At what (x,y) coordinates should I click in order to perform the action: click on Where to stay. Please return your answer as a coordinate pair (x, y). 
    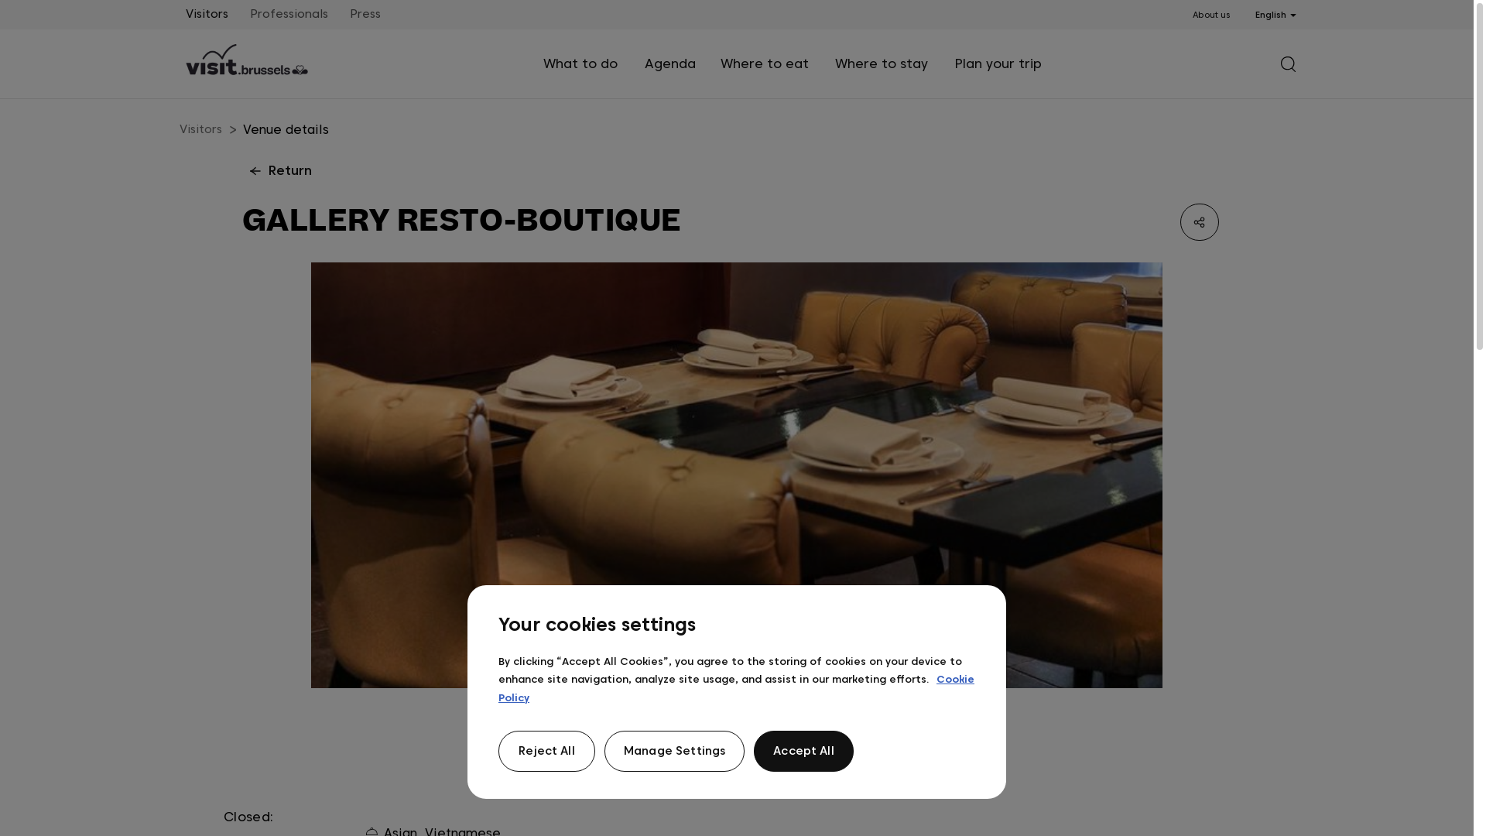
    Looking at the image, I should click on (882, 64).